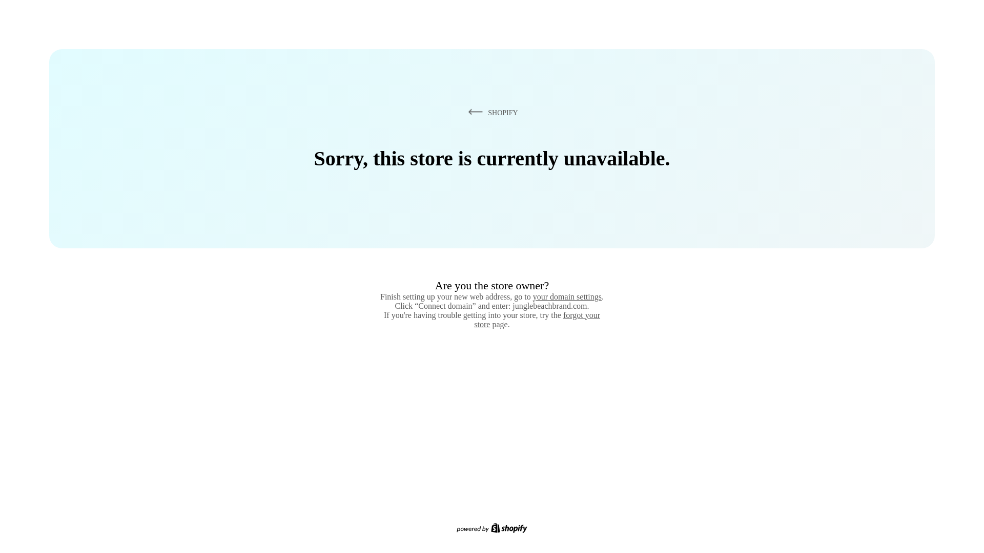  I want to click on your domain settings, so click(567, 296).